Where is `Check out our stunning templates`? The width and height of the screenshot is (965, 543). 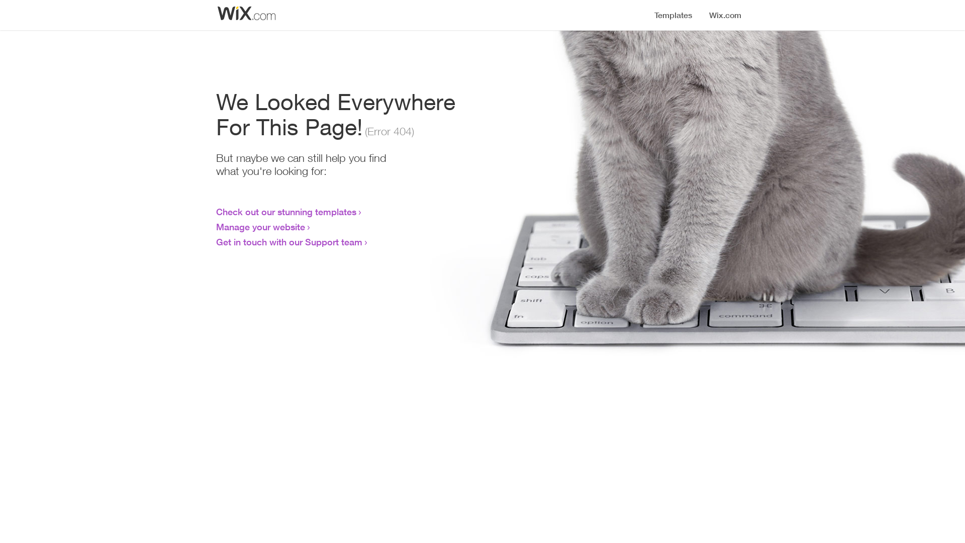 Check out our stunning templates is located at coordinates (286, 212).